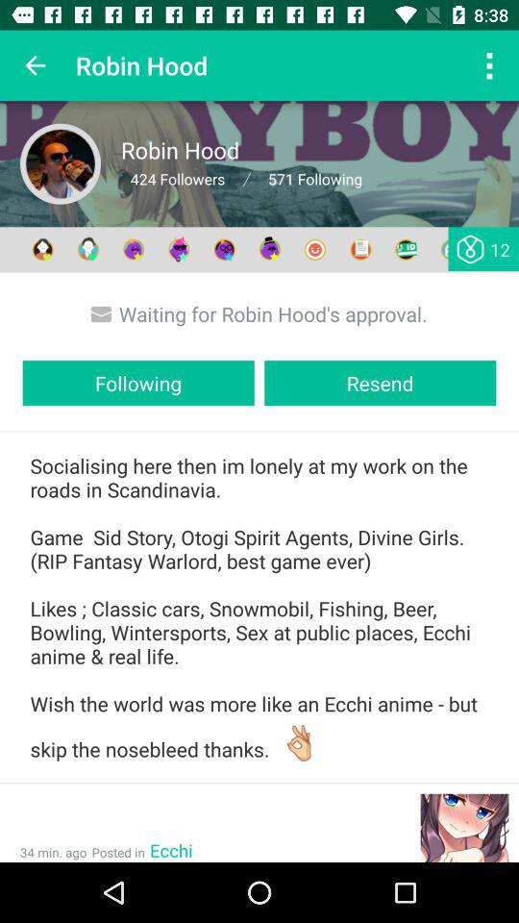  What do you see at coordinates (361, 250) in the screenshot?
I see `select the eight emoji which is below the image` at bounding box center [361, 250].